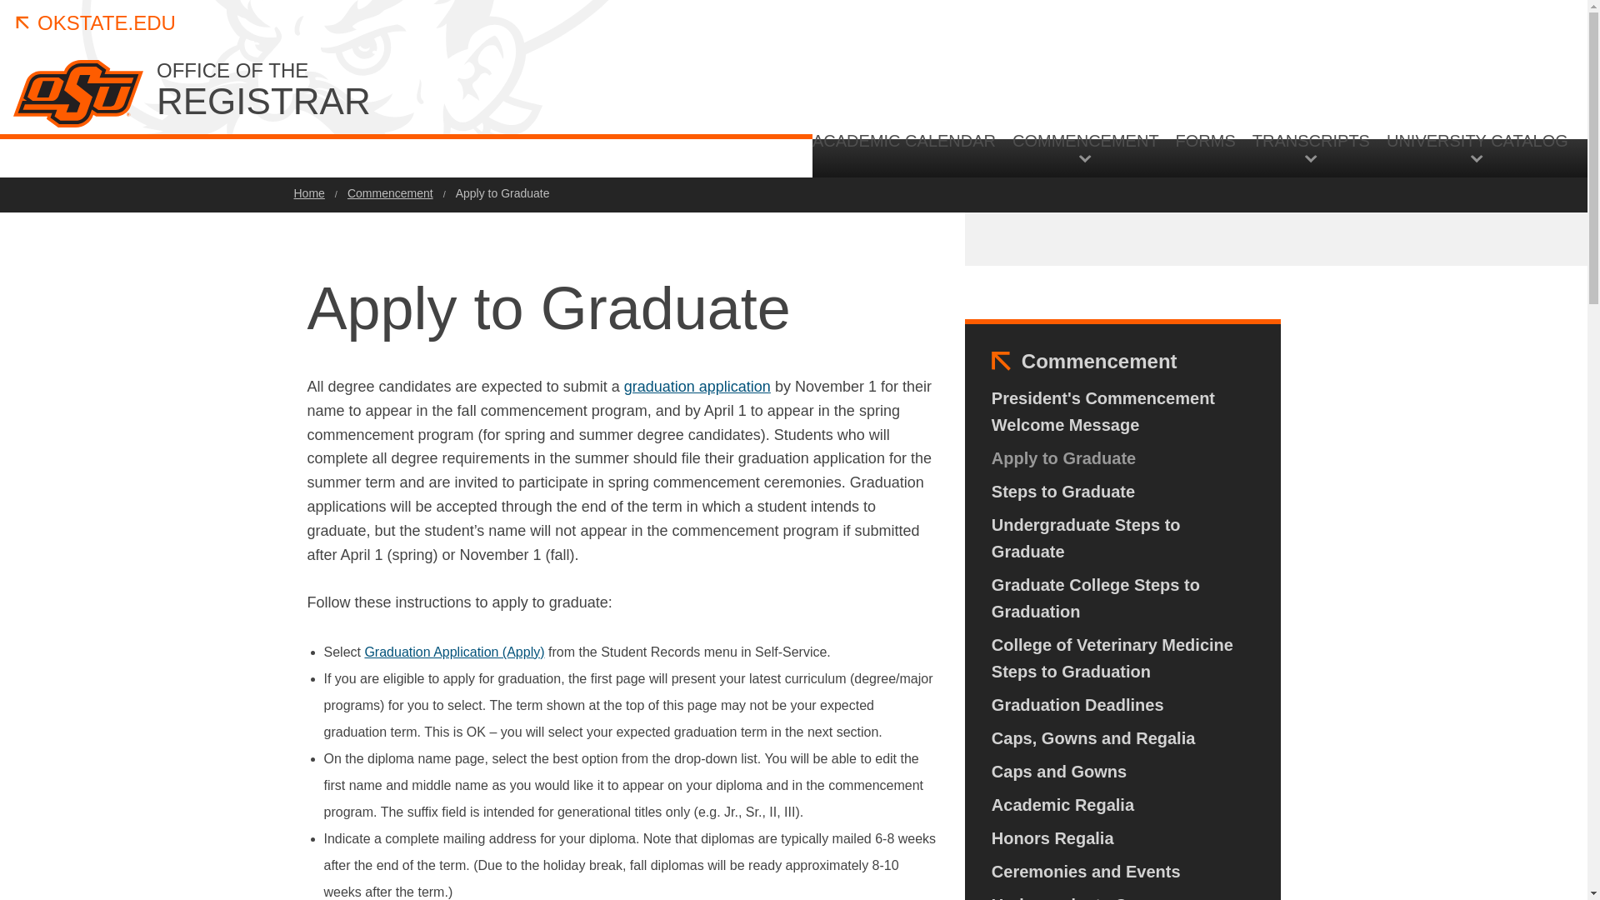  What do you see at coordinates (94, 23) in the screenshot?
I see `OKSTATE.EDU` at bounding box center [94, 23].